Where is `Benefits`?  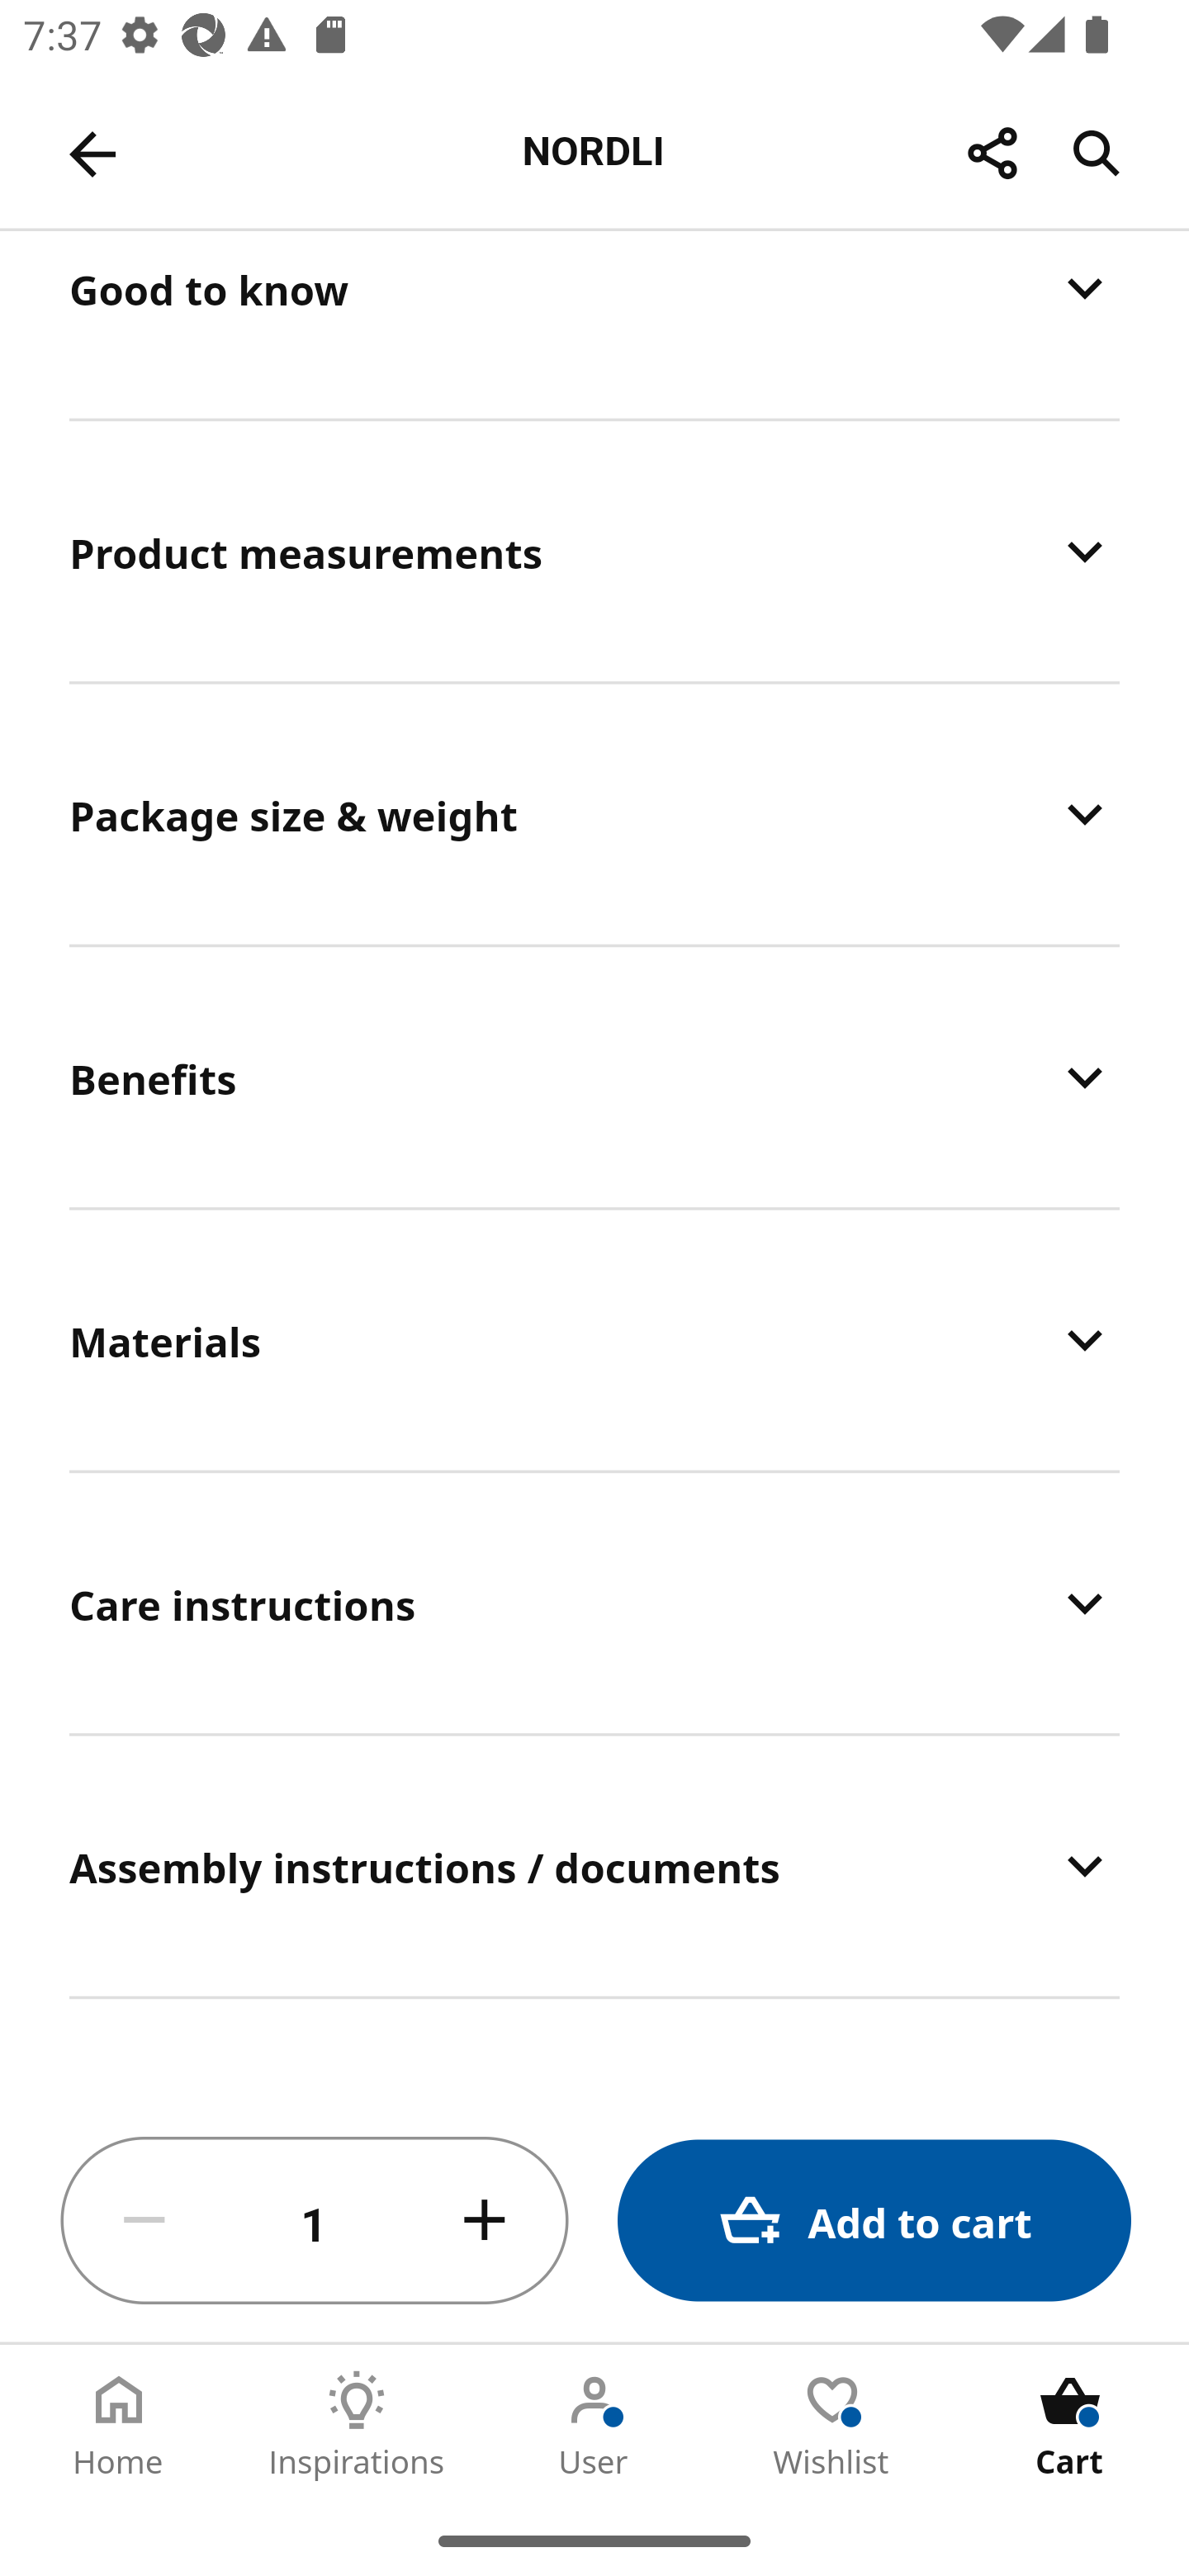
Benefits is located at coordinates (594, 1078).